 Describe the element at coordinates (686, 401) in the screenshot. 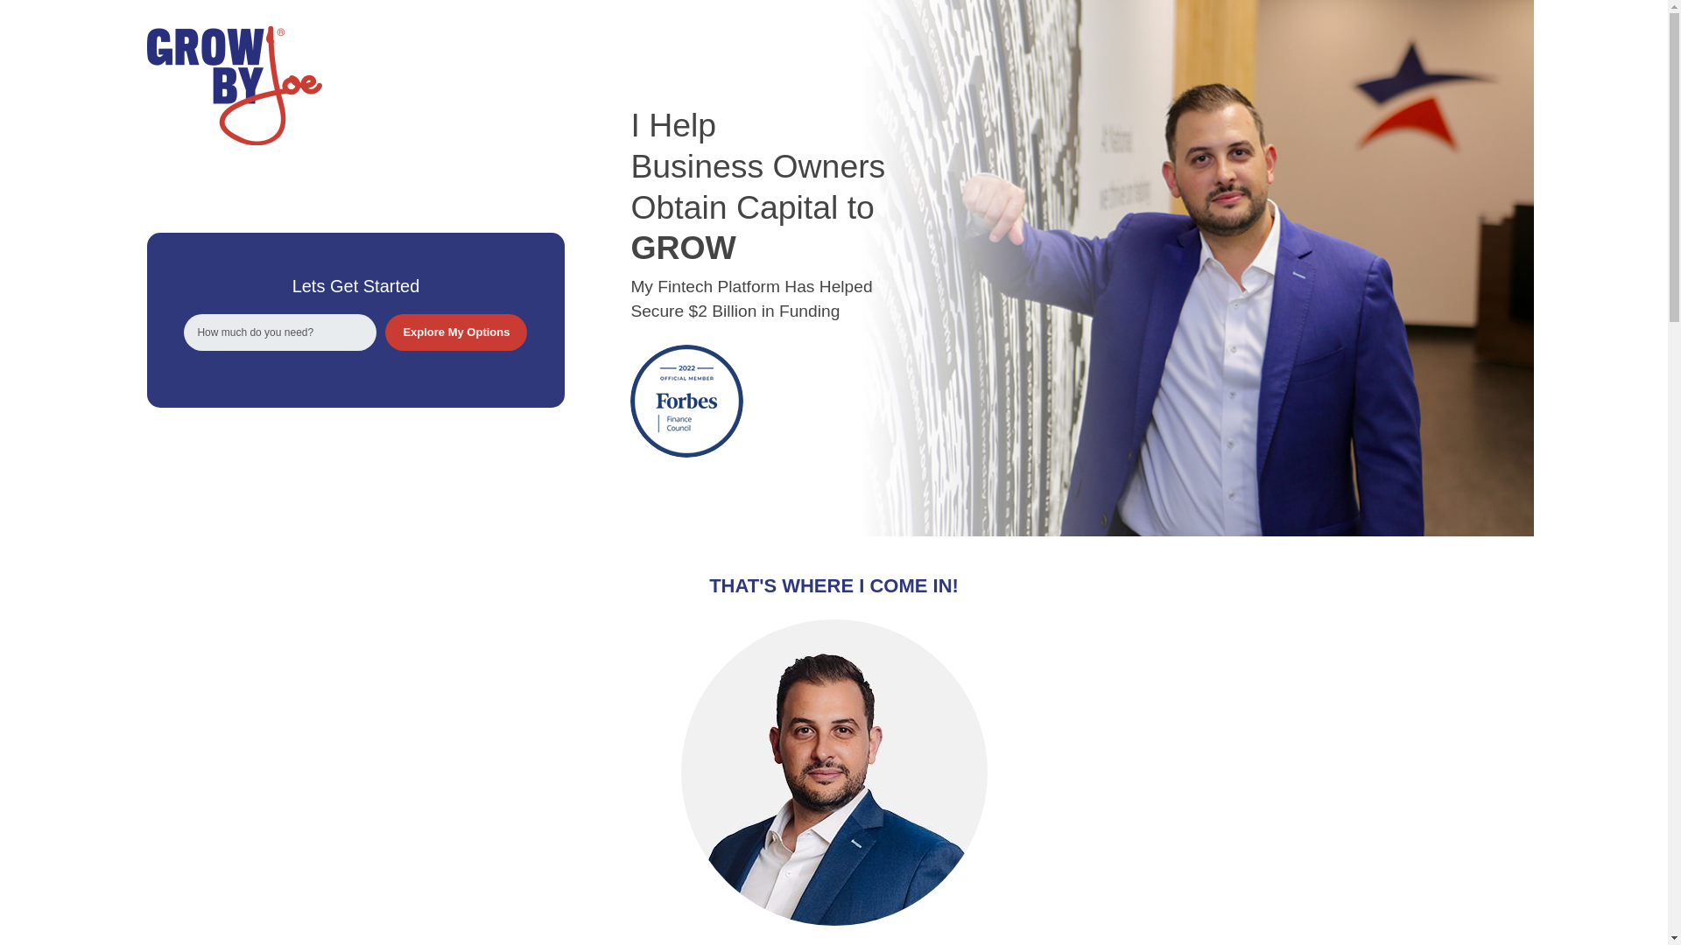

I see `forbes-official-member` at that location.